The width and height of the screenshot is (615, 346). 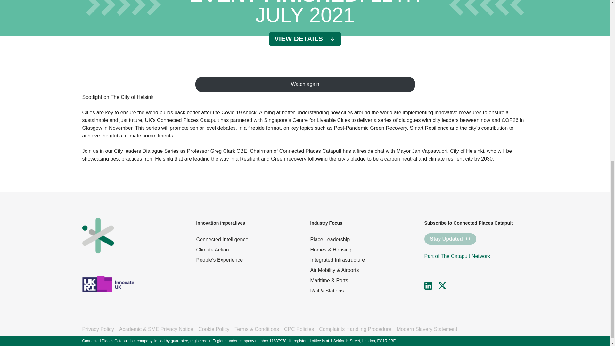 I want to click on Marker.io tooltip UI, so click(x=305, y=19).